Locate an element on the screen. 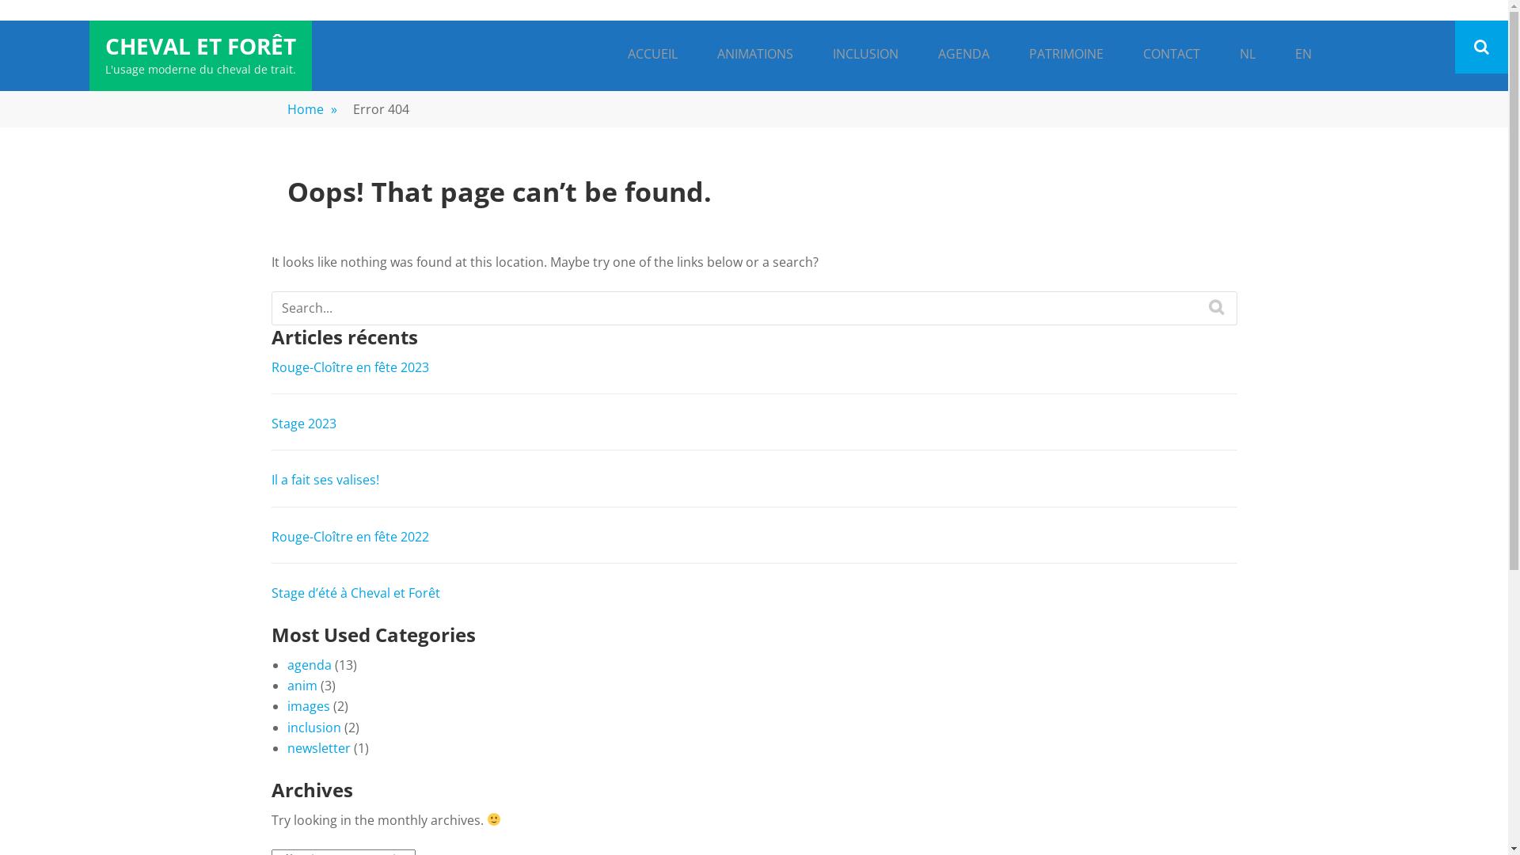  AGENDA is located at coordinates (964, 55).